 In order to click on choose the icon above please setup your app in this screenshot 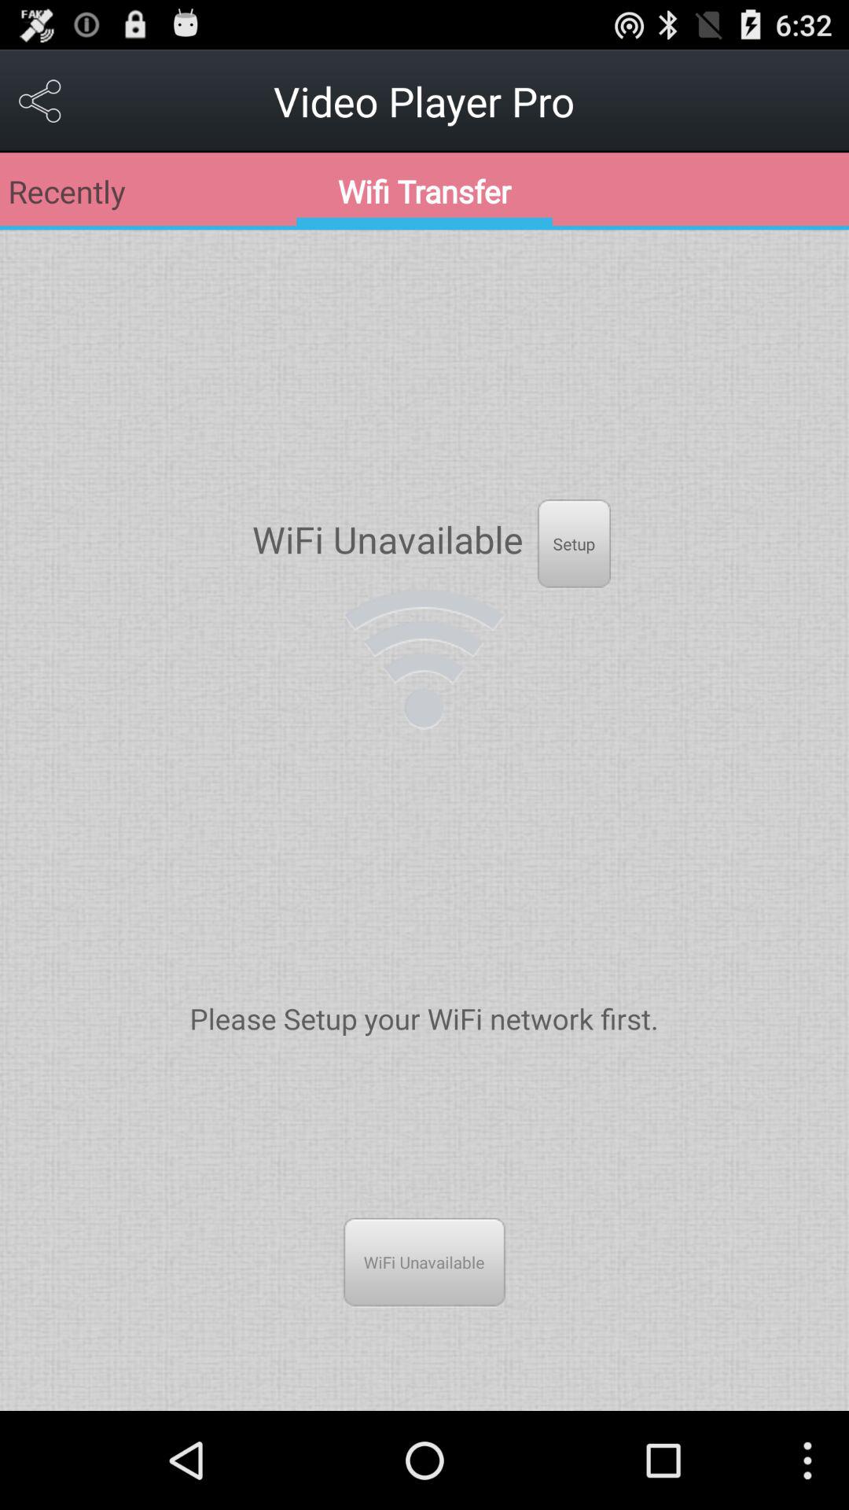, I will do `click(424, 659)`.